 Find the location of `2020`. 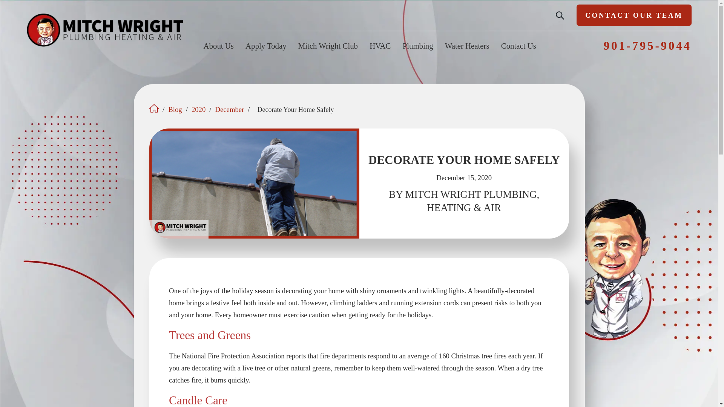

2020 is located at coordinates (198, 110).